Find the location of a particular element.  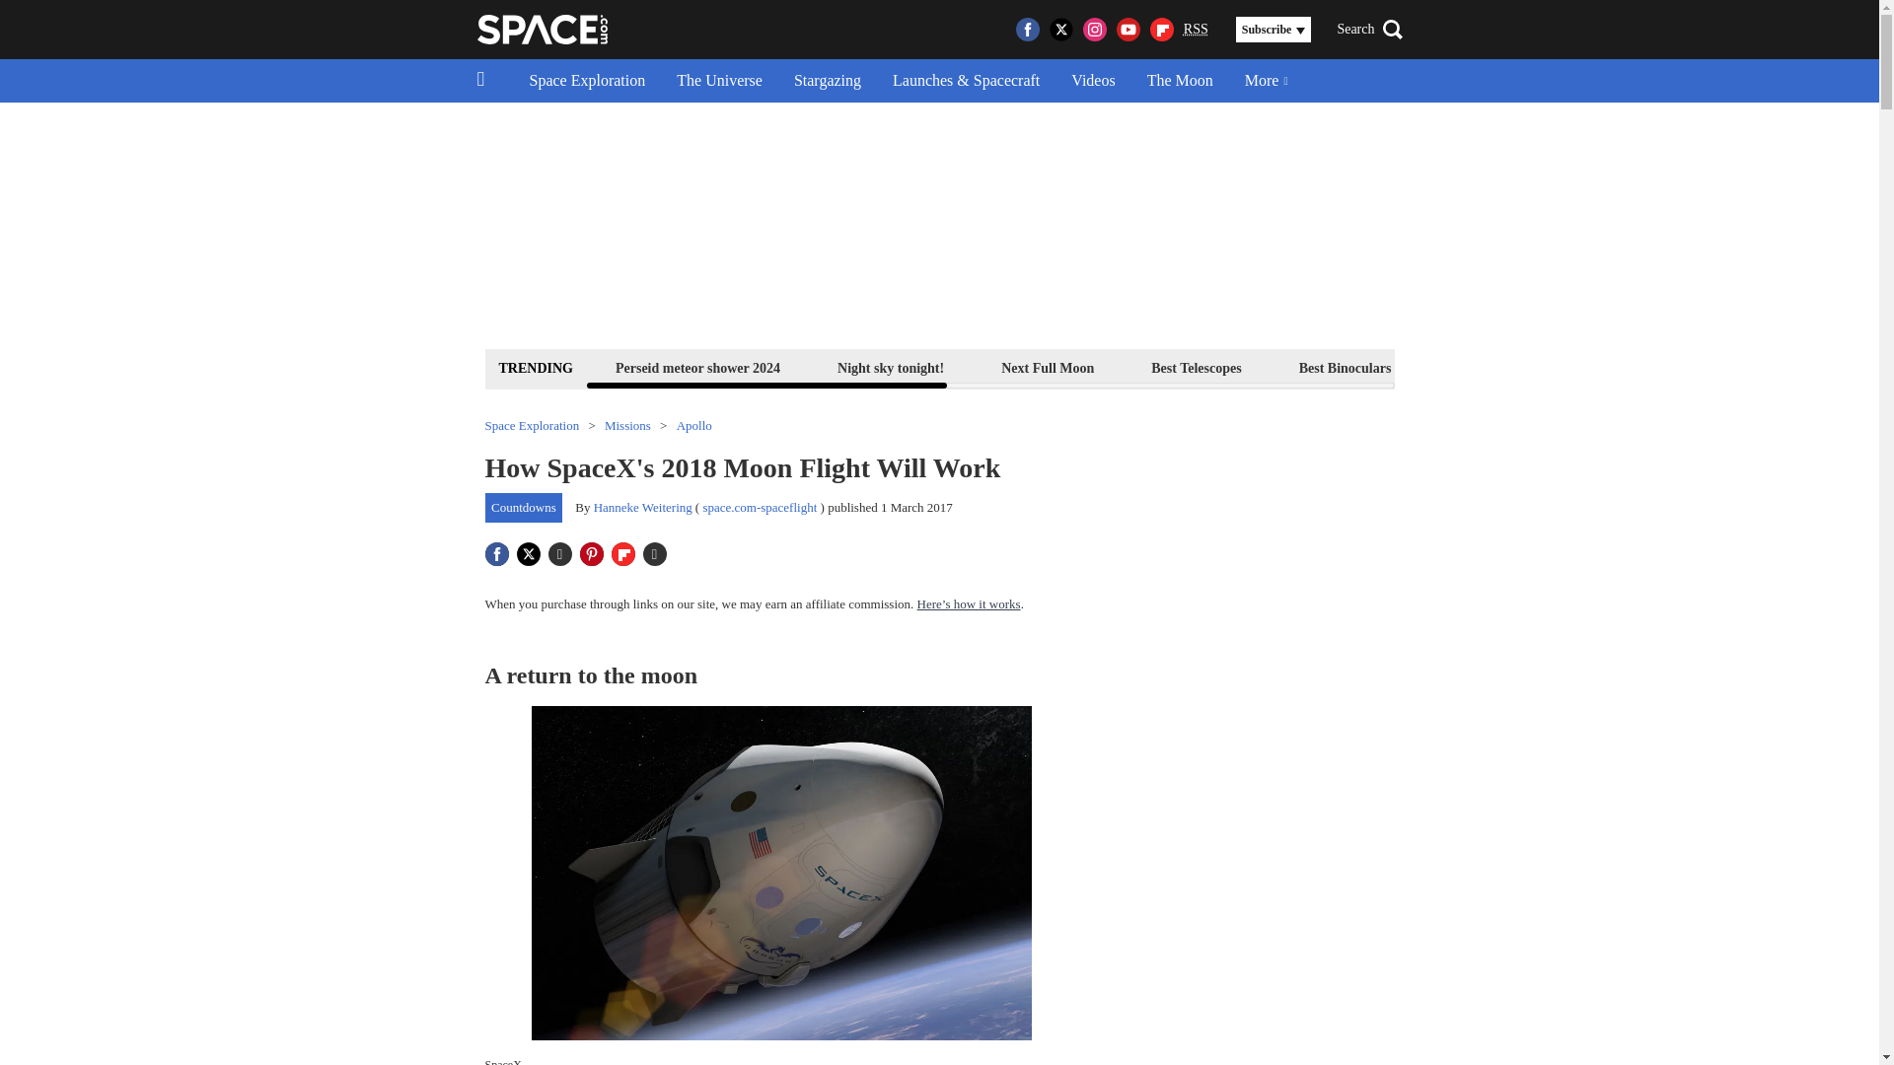

Next Full Moon is located at coordinates (1048, 367).